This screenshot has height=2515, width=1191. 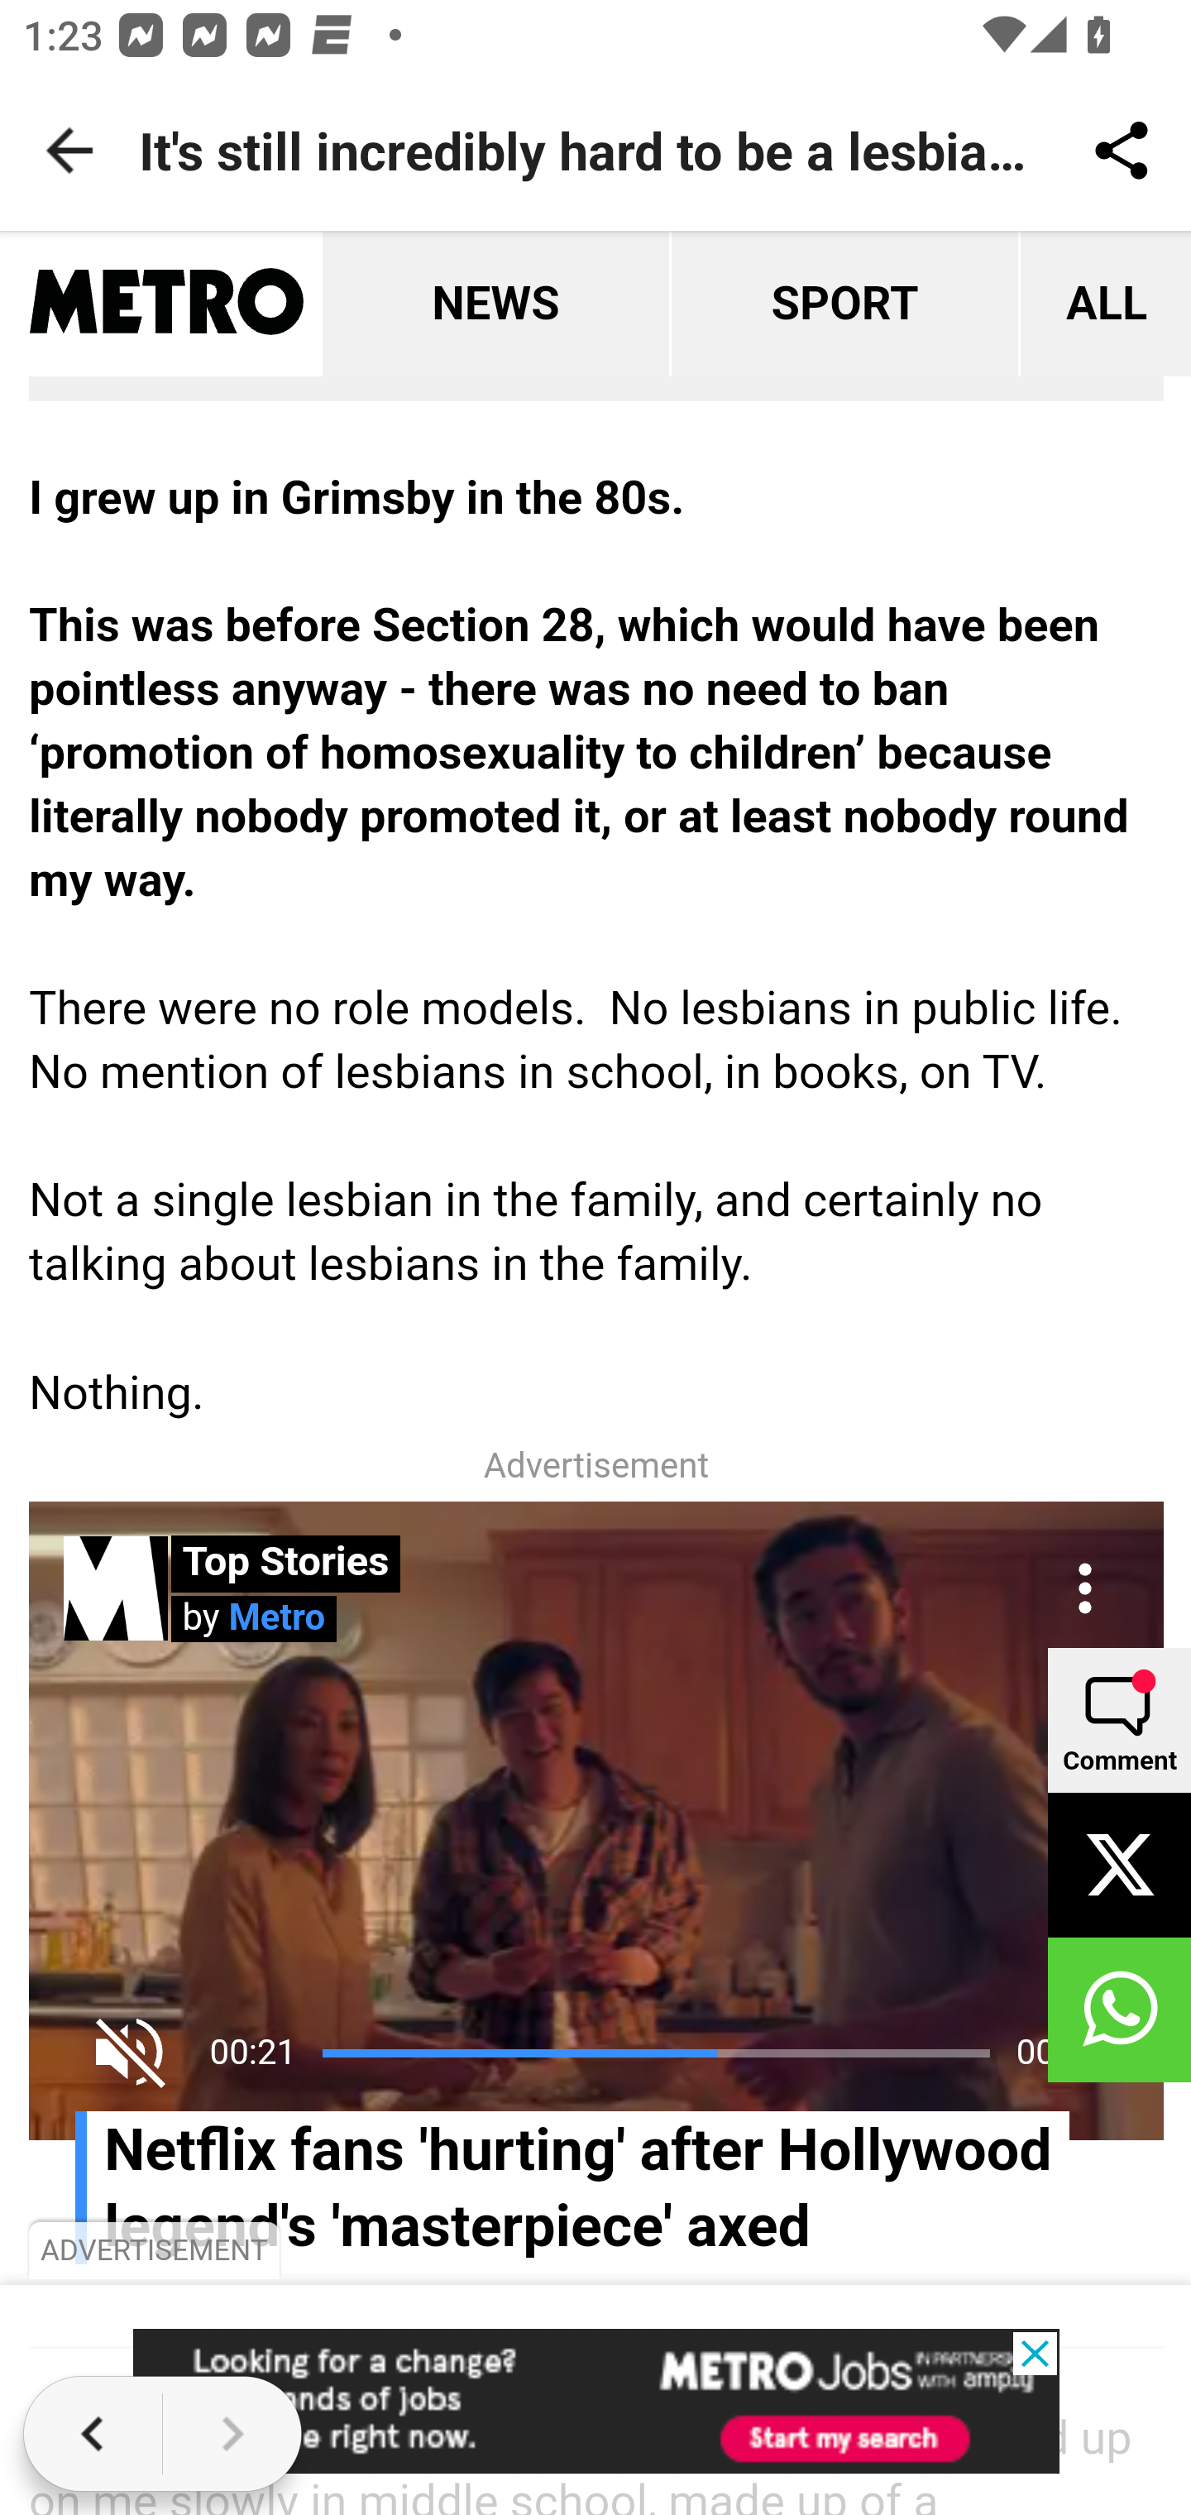 What do you see at coordinates (131, 2053) in the screenshot?
I see `Unmute (m)` at bounding box center [131, 2053].